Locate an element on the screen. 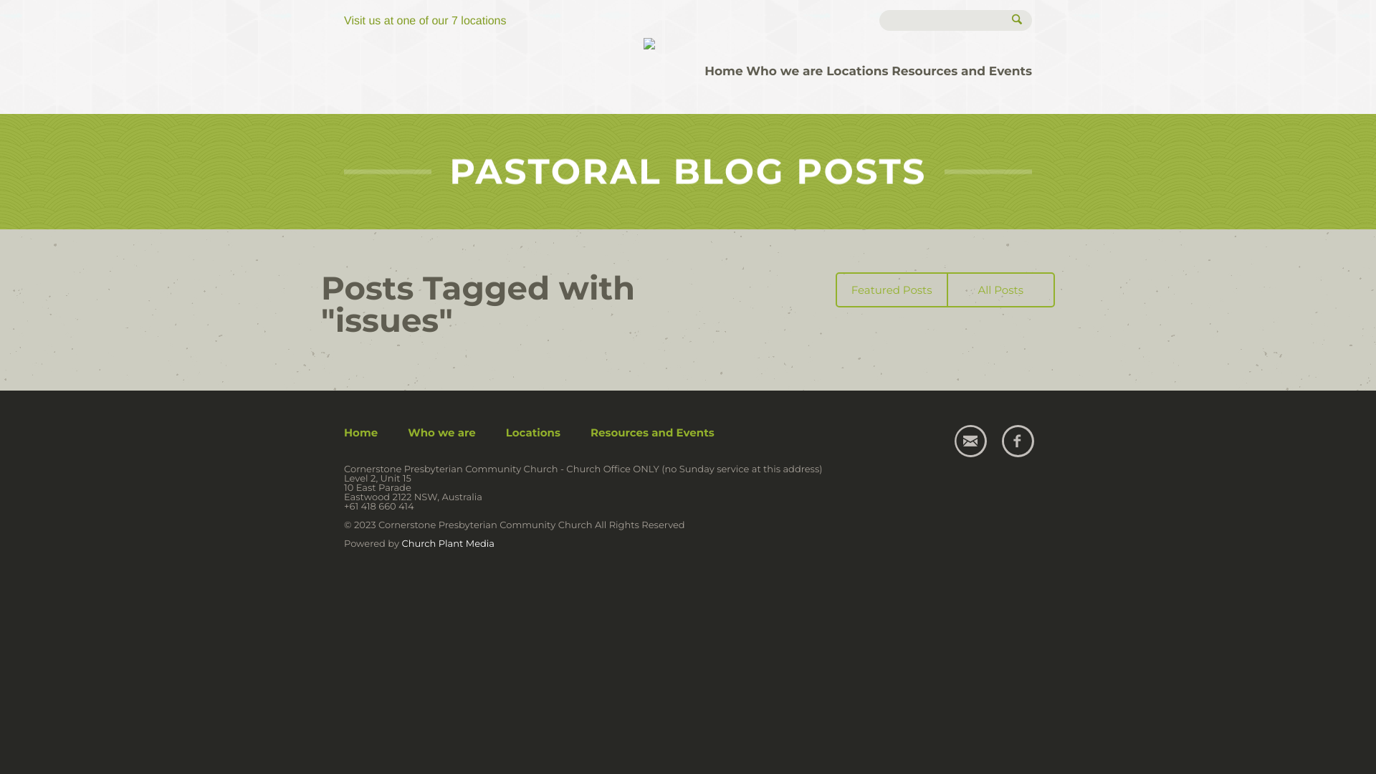 This screenshot has width=1376, height=774. Who we are is located at coordinates (784, 72).